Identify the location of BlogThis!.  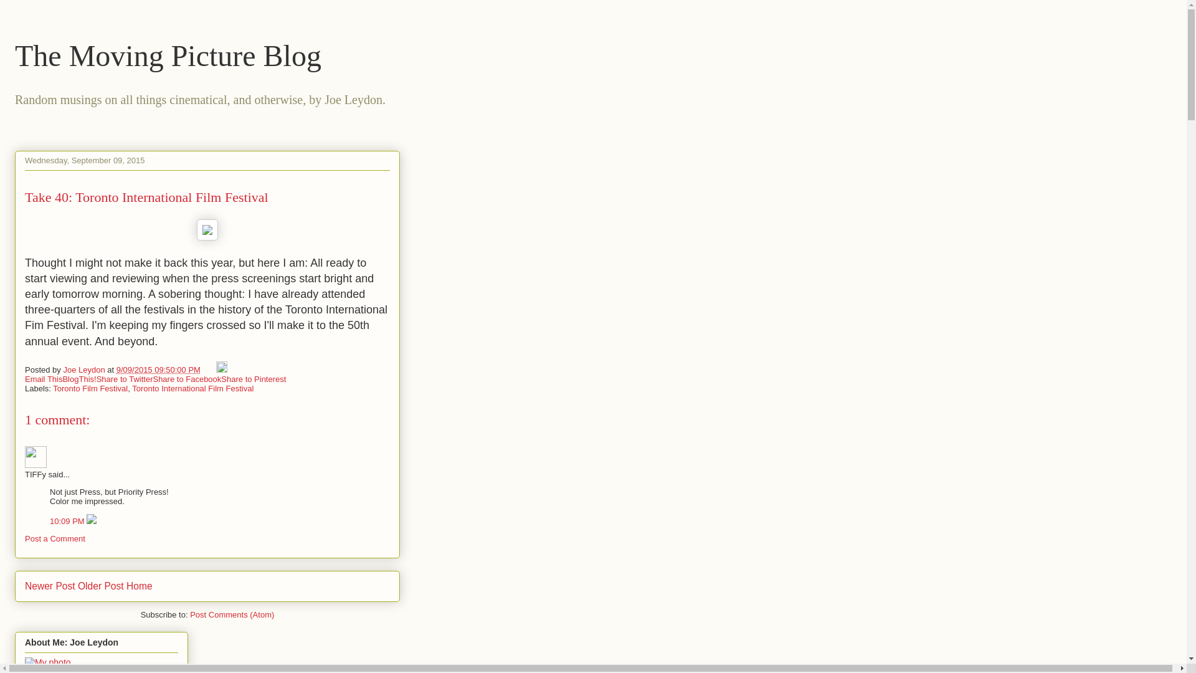
(78, 379).